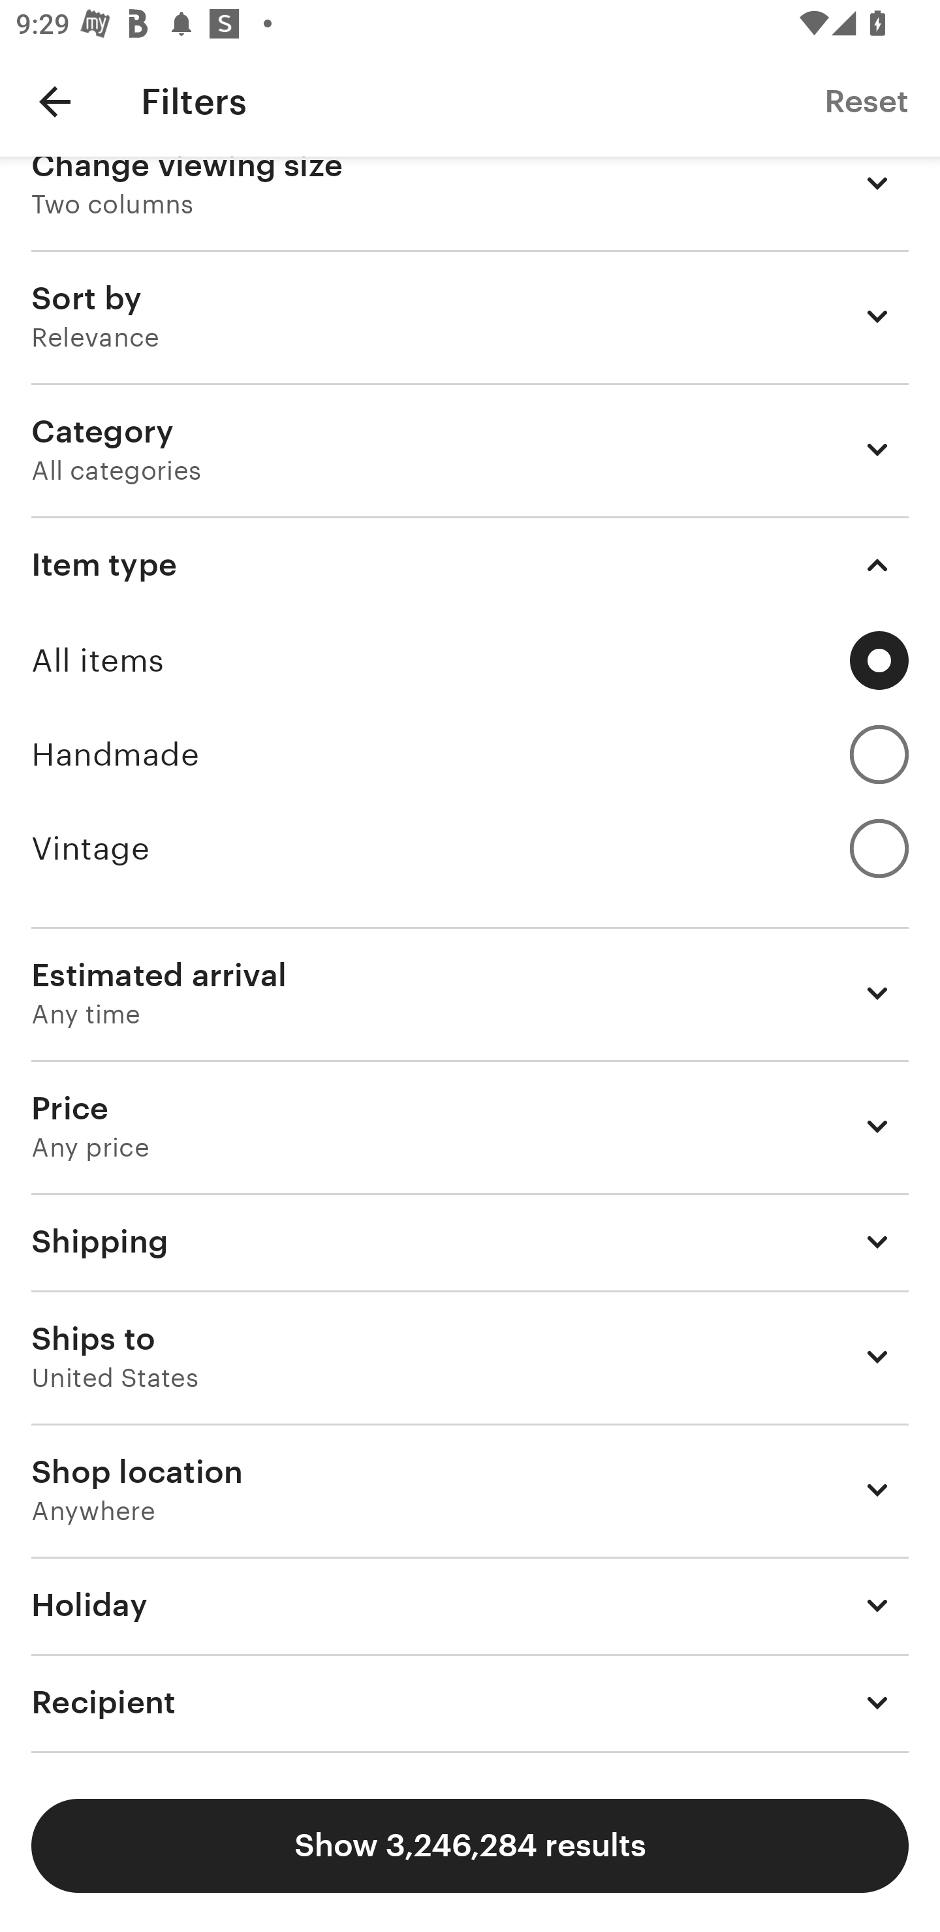 The image size is (940, 1932). I want to click on Change viewing size Two columns, so click(470, 202).